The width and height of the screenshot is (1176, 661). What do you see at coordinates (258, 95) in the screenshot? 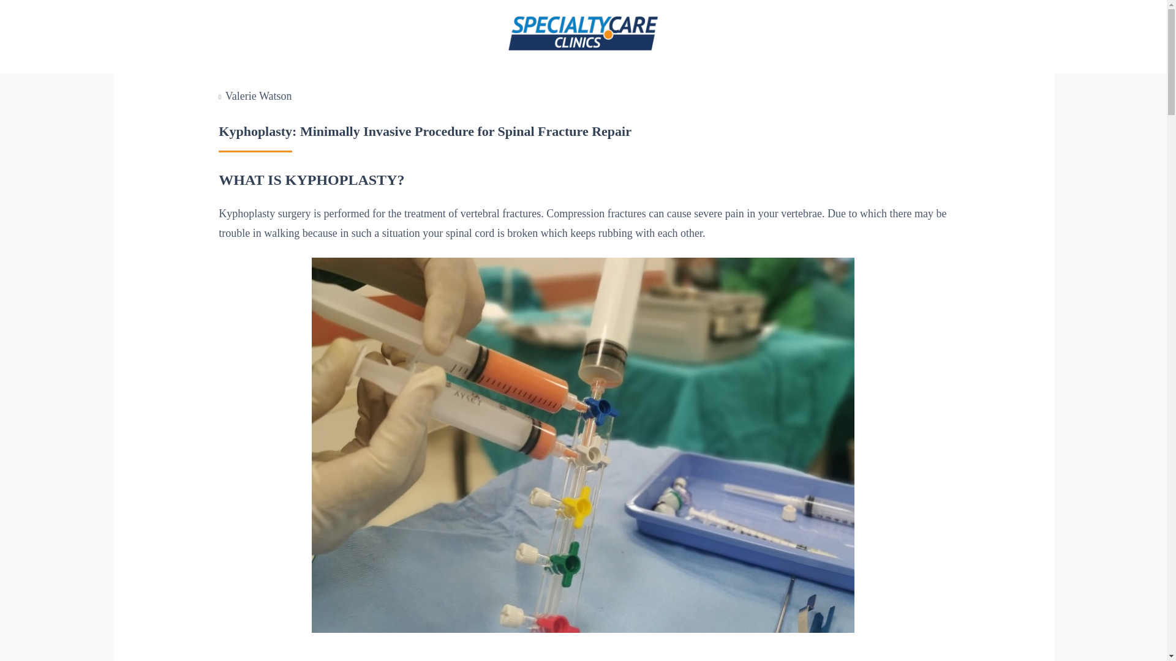
I see `Valerie Watson` at bounding box center [258, 95].